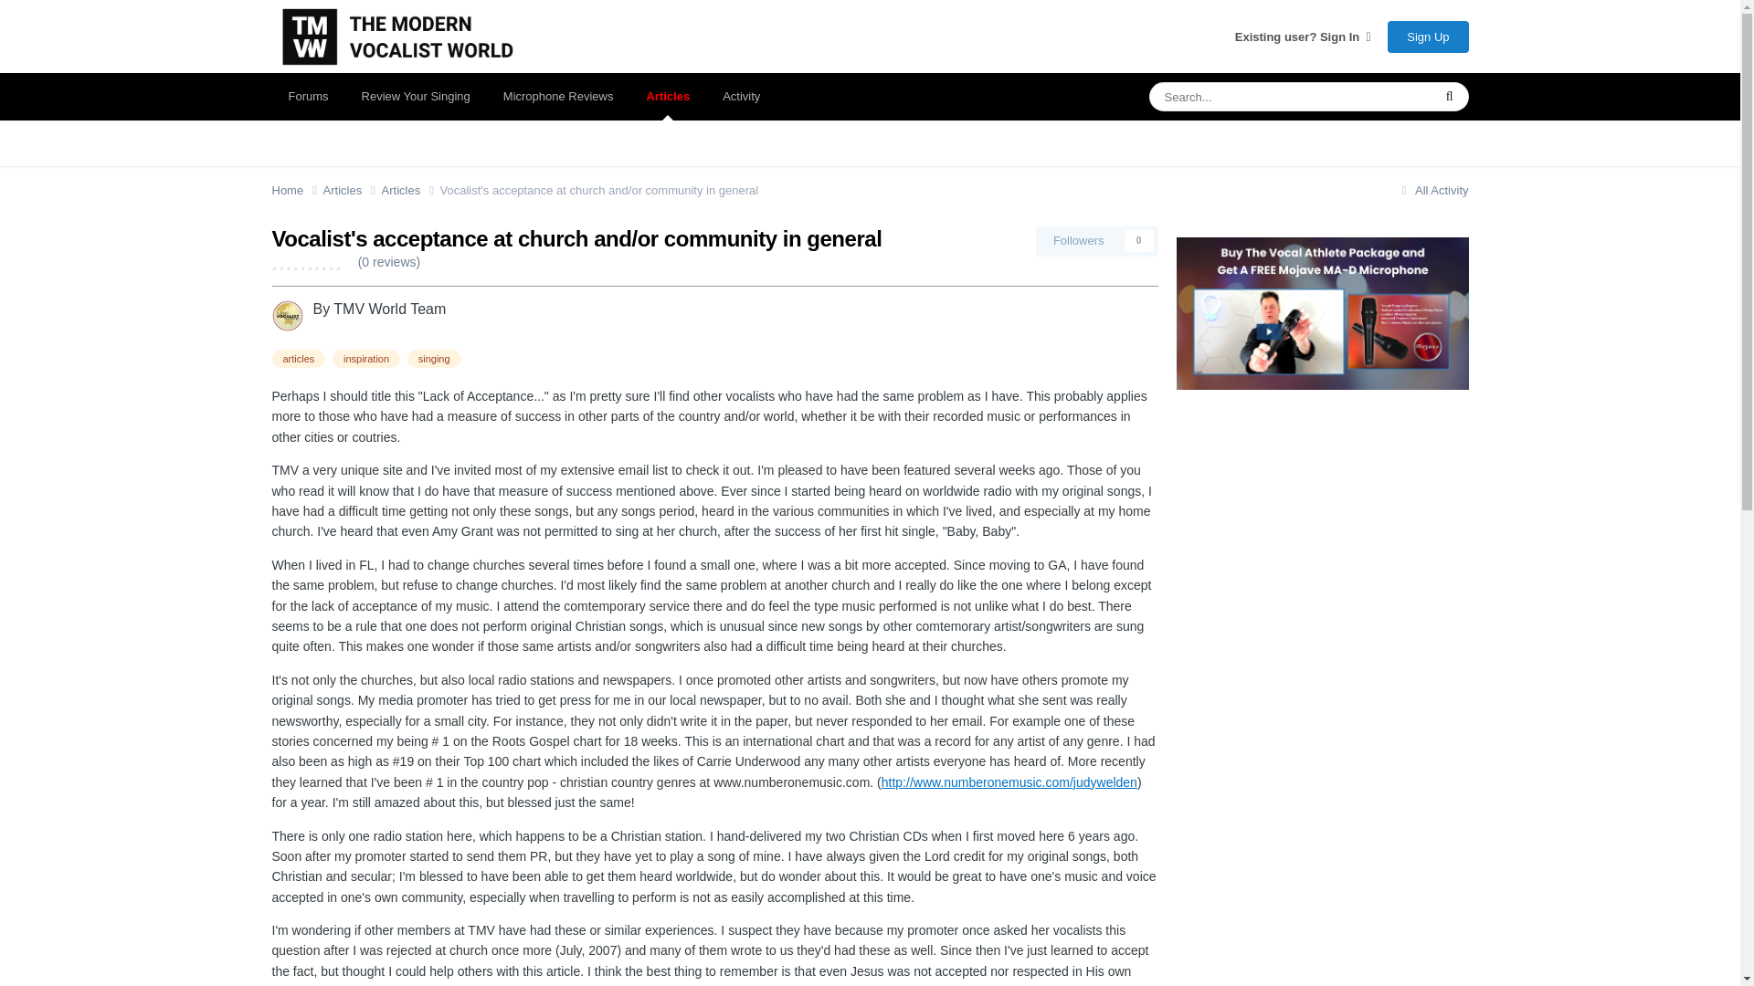  Describe the element at coordinates (558, 96) in the screenshot. I see `Microphone Reviews` at that location.